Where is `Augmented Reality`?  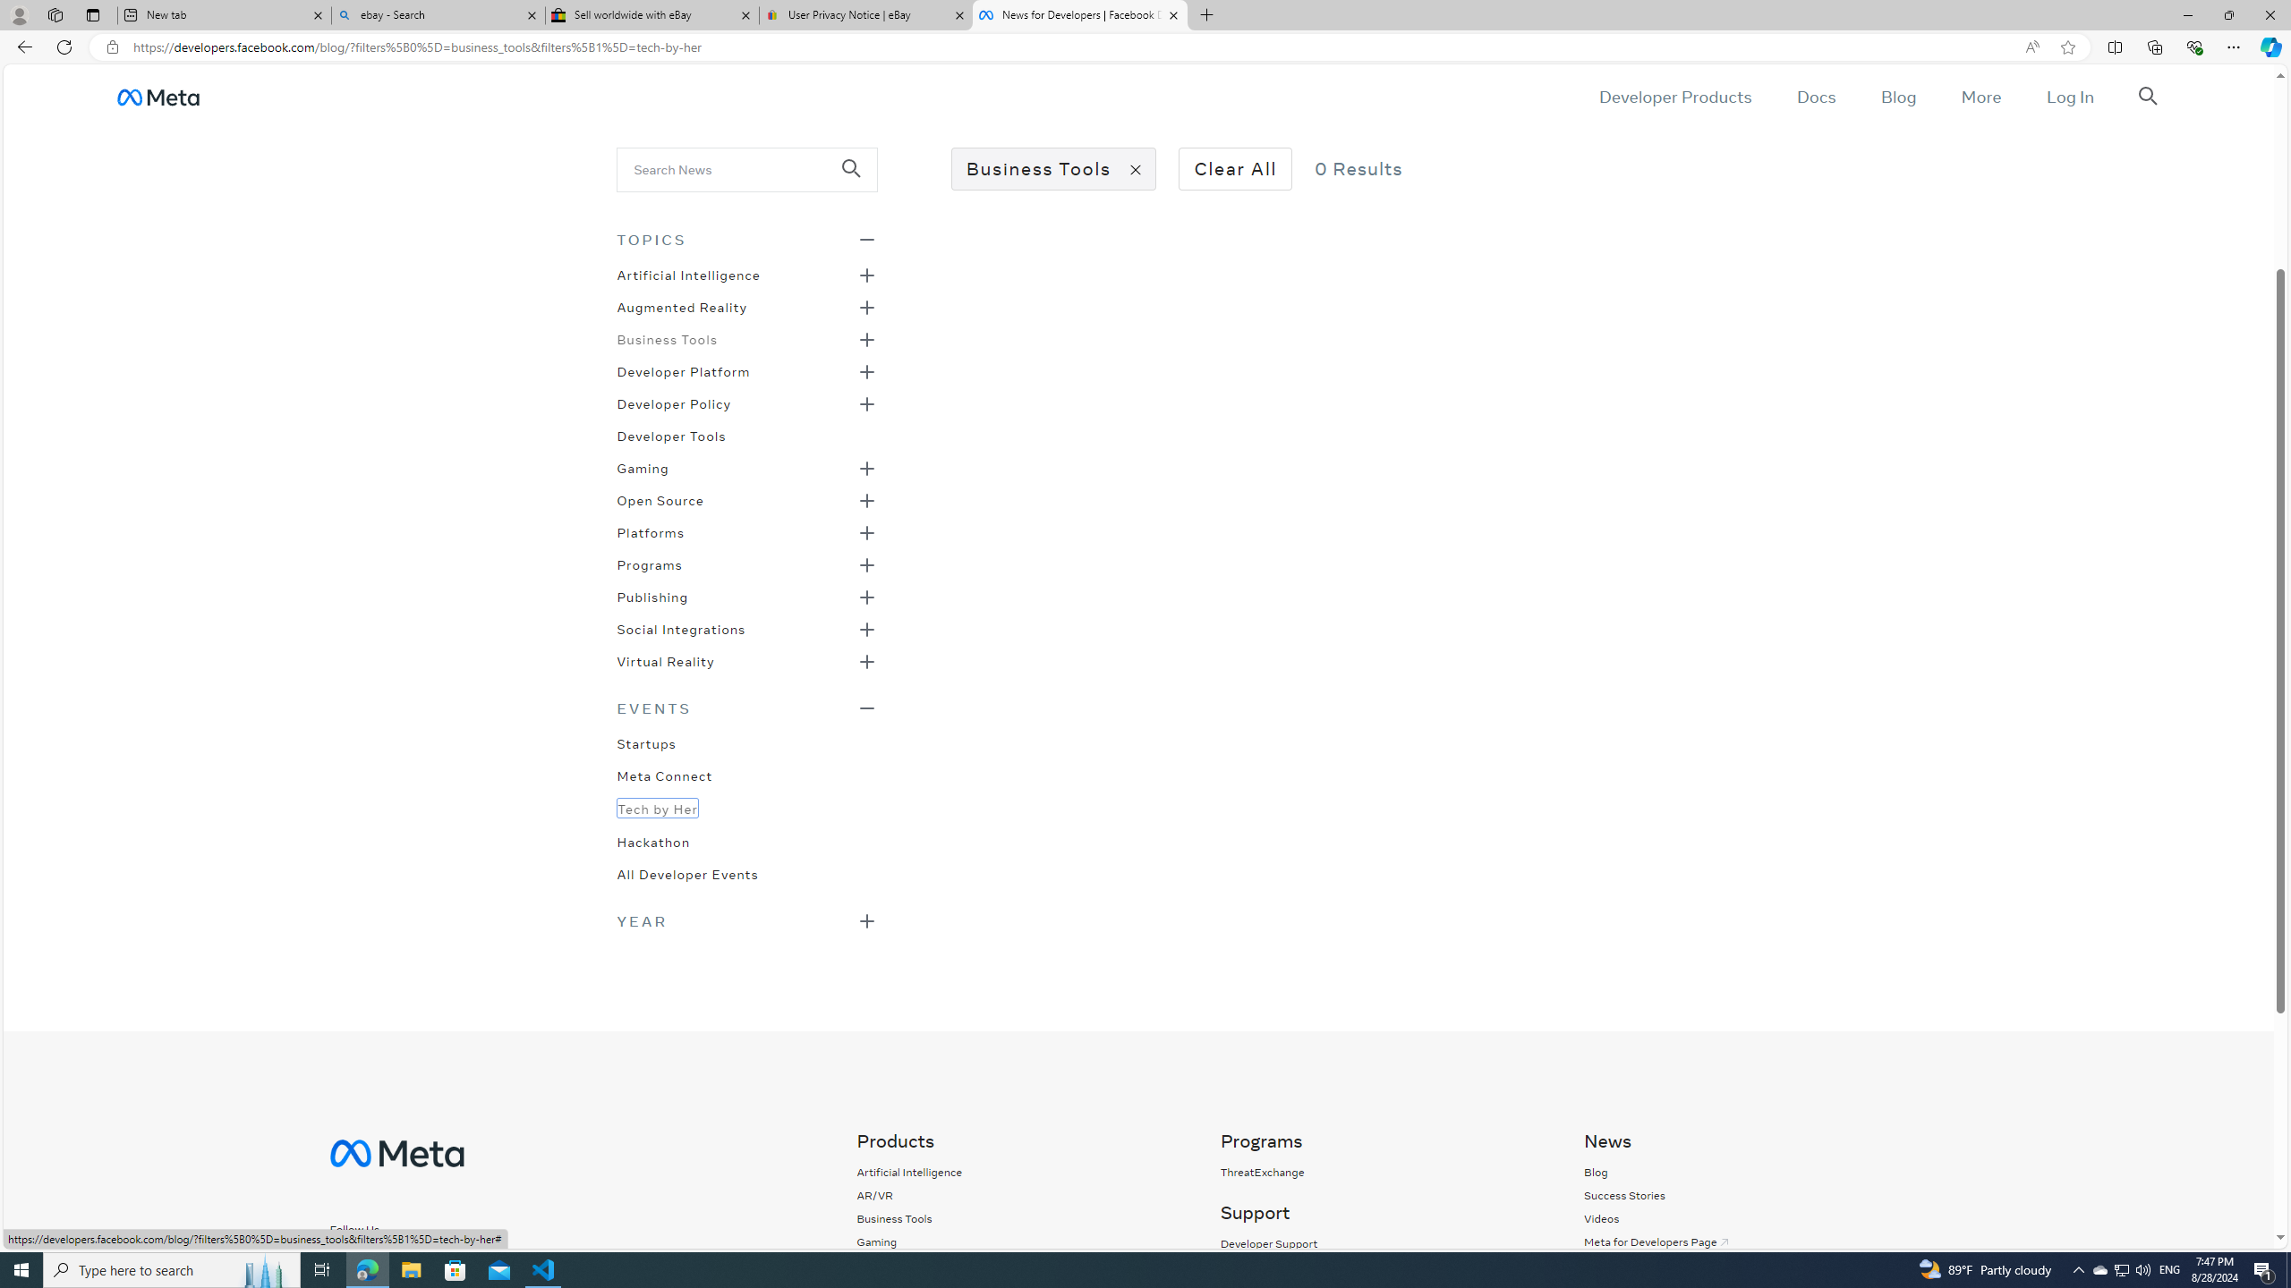 Augmented Reality is located at coordinates (682, 306).